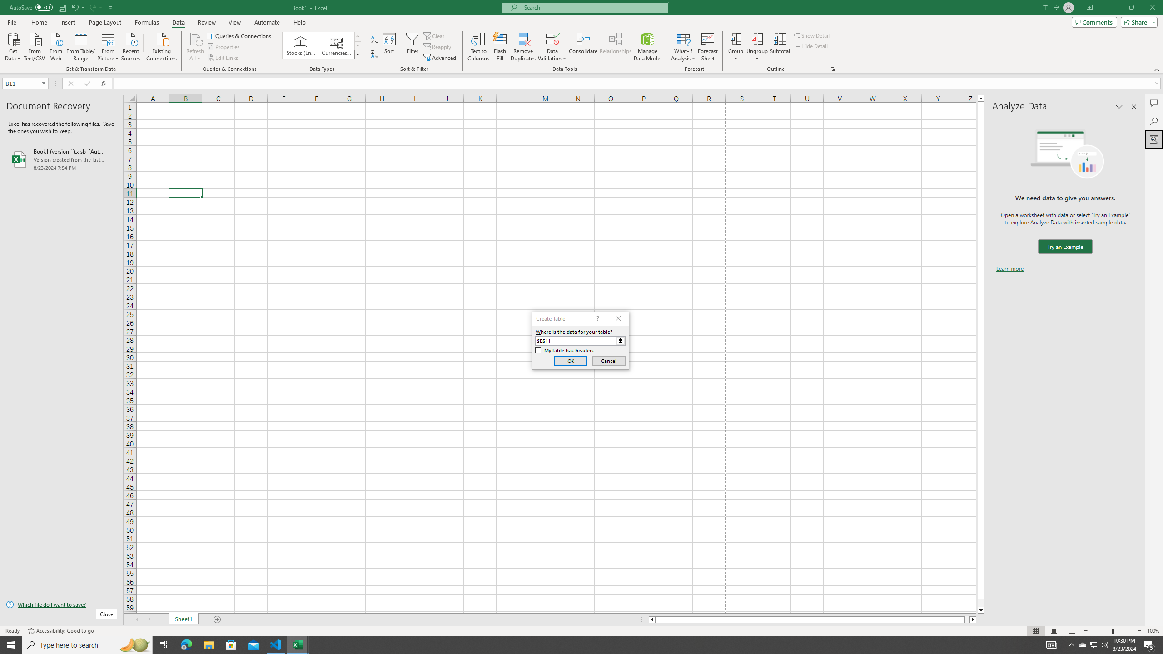 The height and width of the screenshot is (654, 1163). I want to click on Hide Detail, so click(810, 45).